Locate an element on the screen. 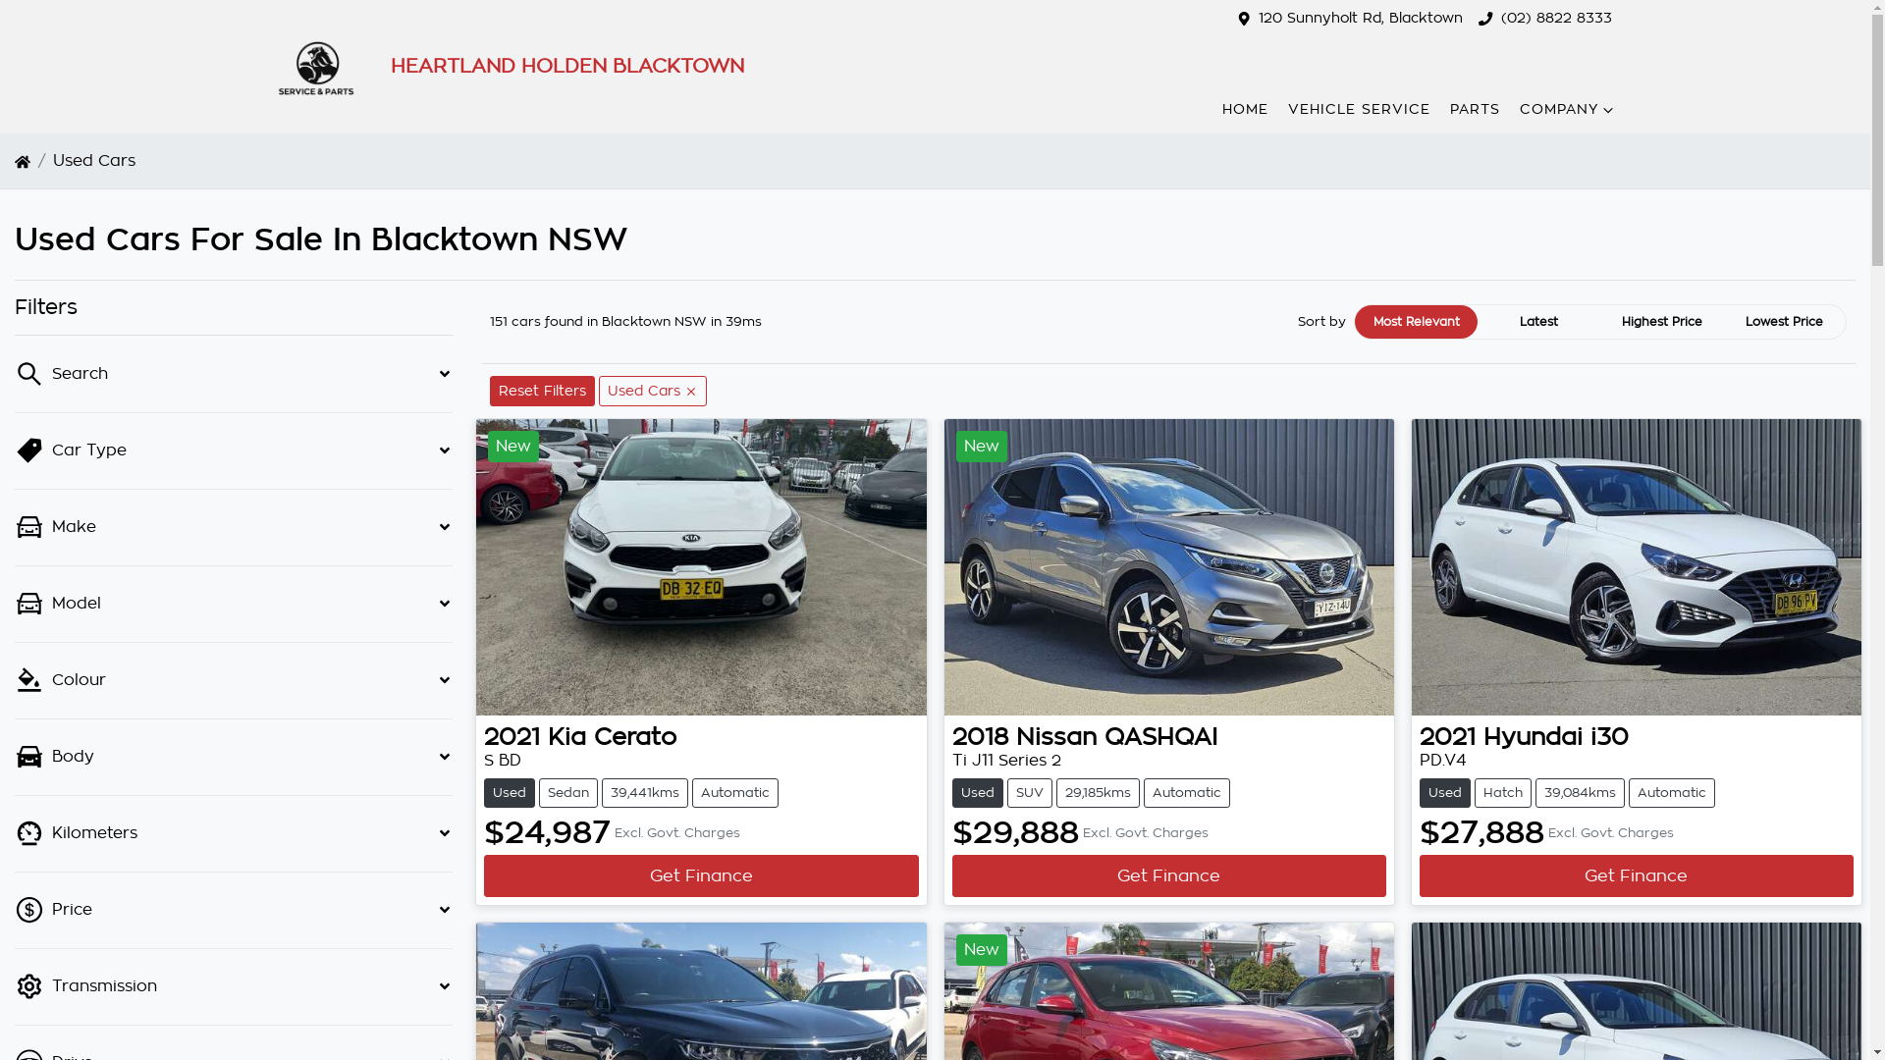  Search is located at coordinates (234, 375).